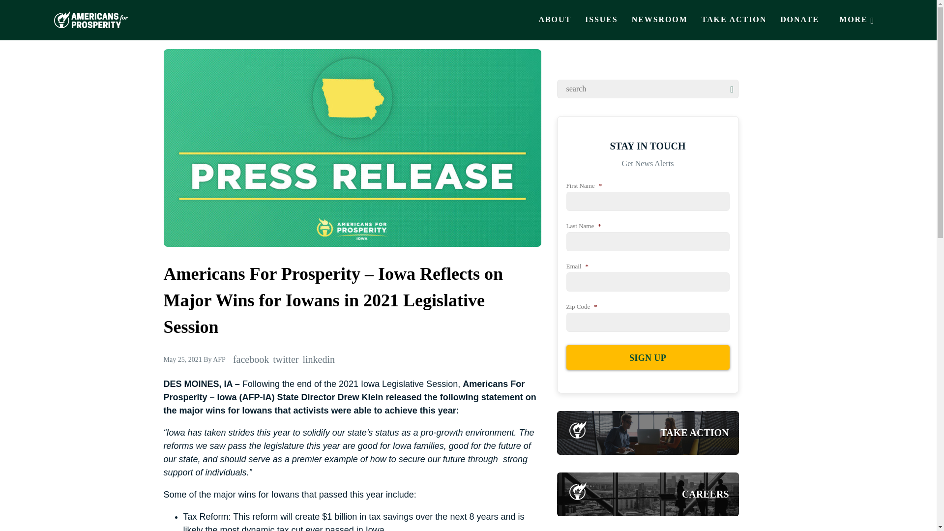 The height and width of the screenshot is (531, 944). What do you see at coordinates (601, 20) in the screenshot?
I see `ISSUES` at bounding box center [601, 20].